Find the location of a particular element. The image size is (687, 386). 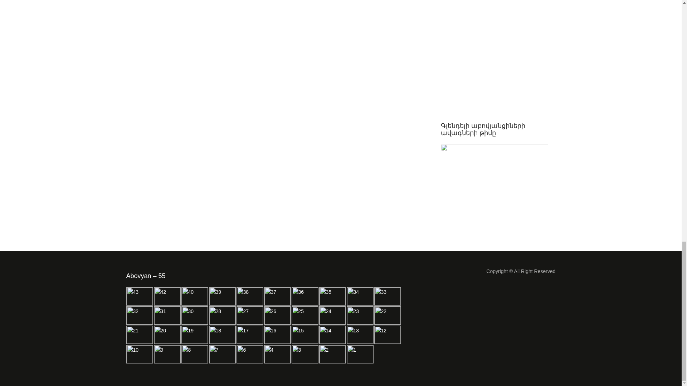

39 is located at coordinates (222, 296).